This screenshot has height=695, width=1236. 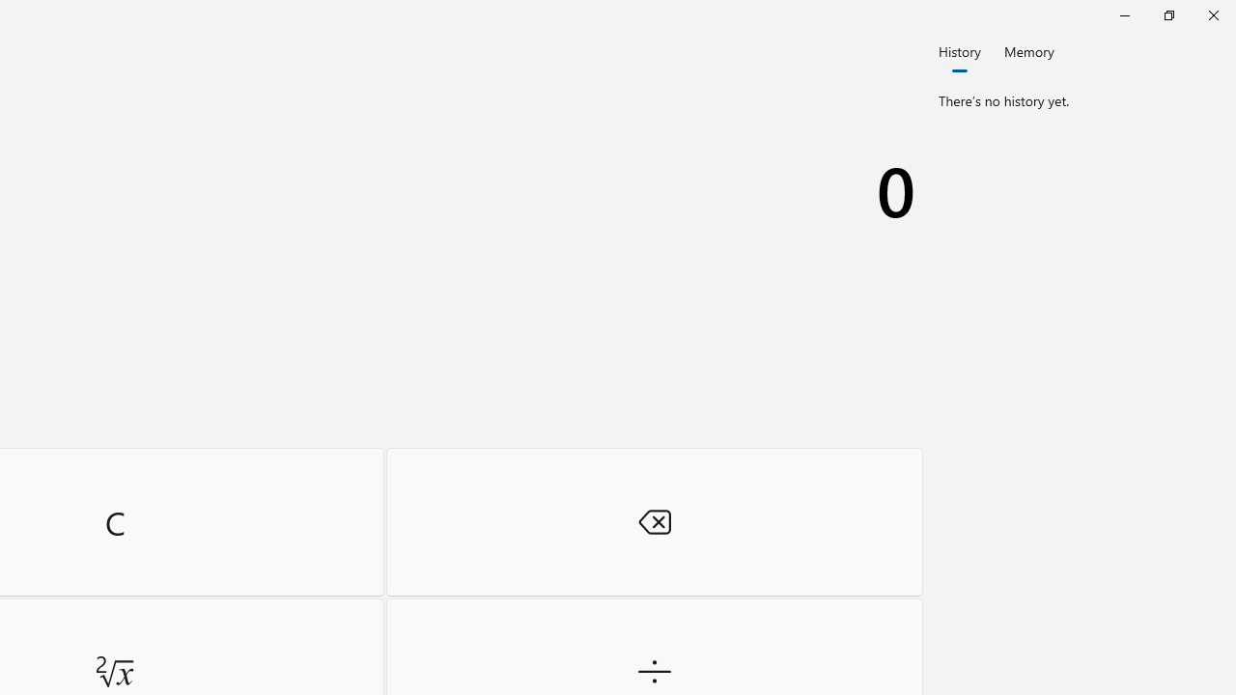 What do you see at coordinates (1168, 15) in the screenshot?
I see `Restore Calculator` at bounding box center [1168, 15].